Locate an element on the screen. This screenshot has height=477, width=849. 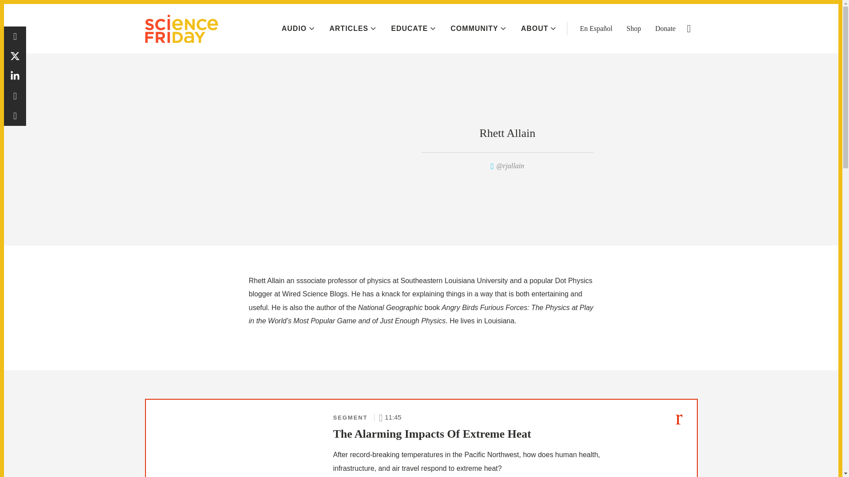
Donate is located at coordinates (665, 28).